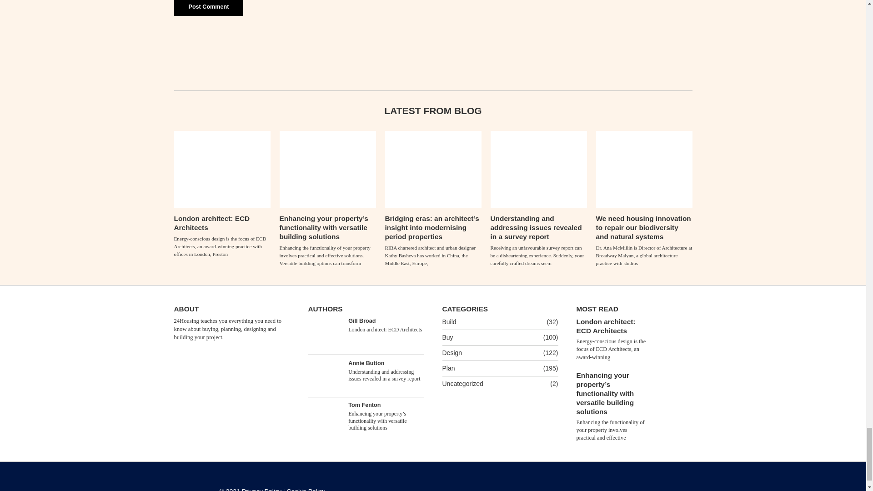 This screenshot has height=491, width=873. What do you see at coordinates (325, 376) in the screenshot?
I see `Annie Button` at bounding box center [325, 376].